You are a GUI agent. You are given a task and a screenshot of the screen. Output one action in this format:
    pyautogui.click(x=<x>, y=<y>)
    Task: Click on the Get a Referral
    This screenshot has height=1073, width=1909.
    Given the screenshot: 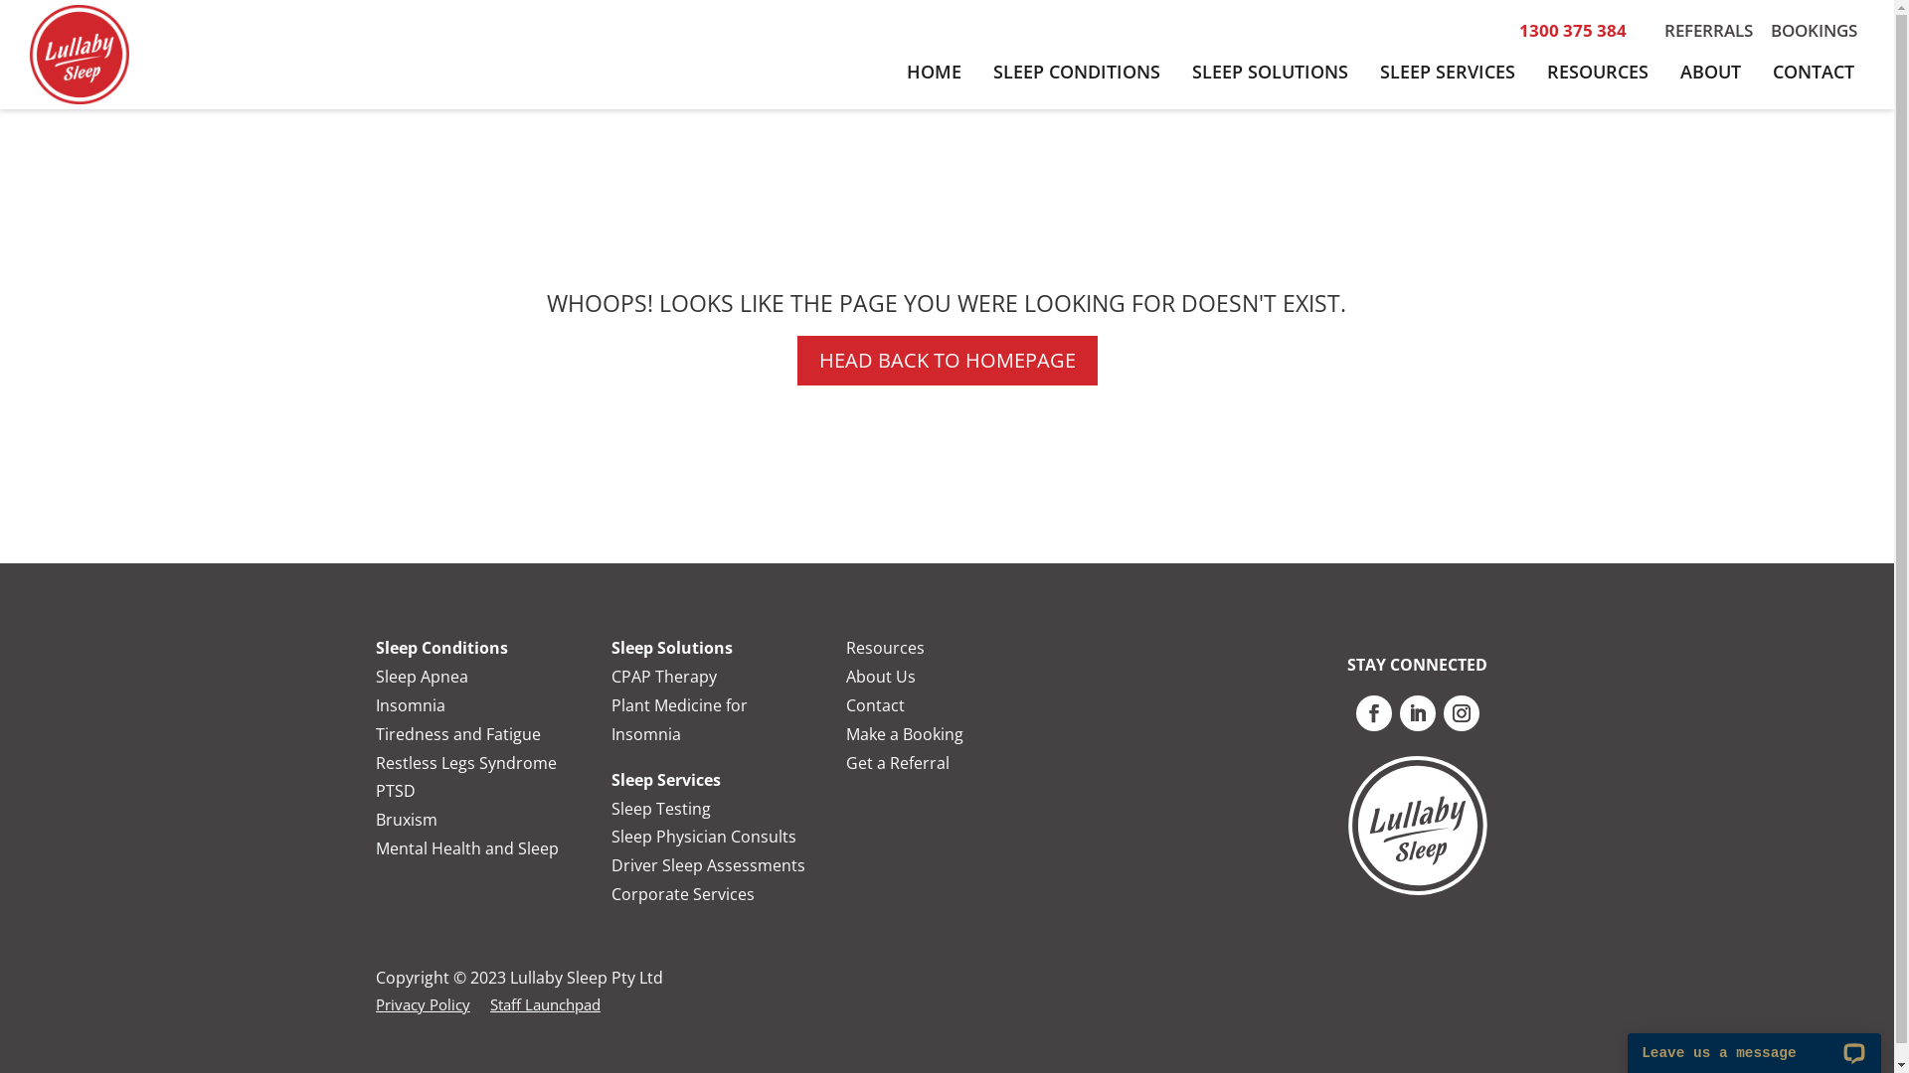 What is the action you would take?
    pyautogui.click(x=898, y=763)
    